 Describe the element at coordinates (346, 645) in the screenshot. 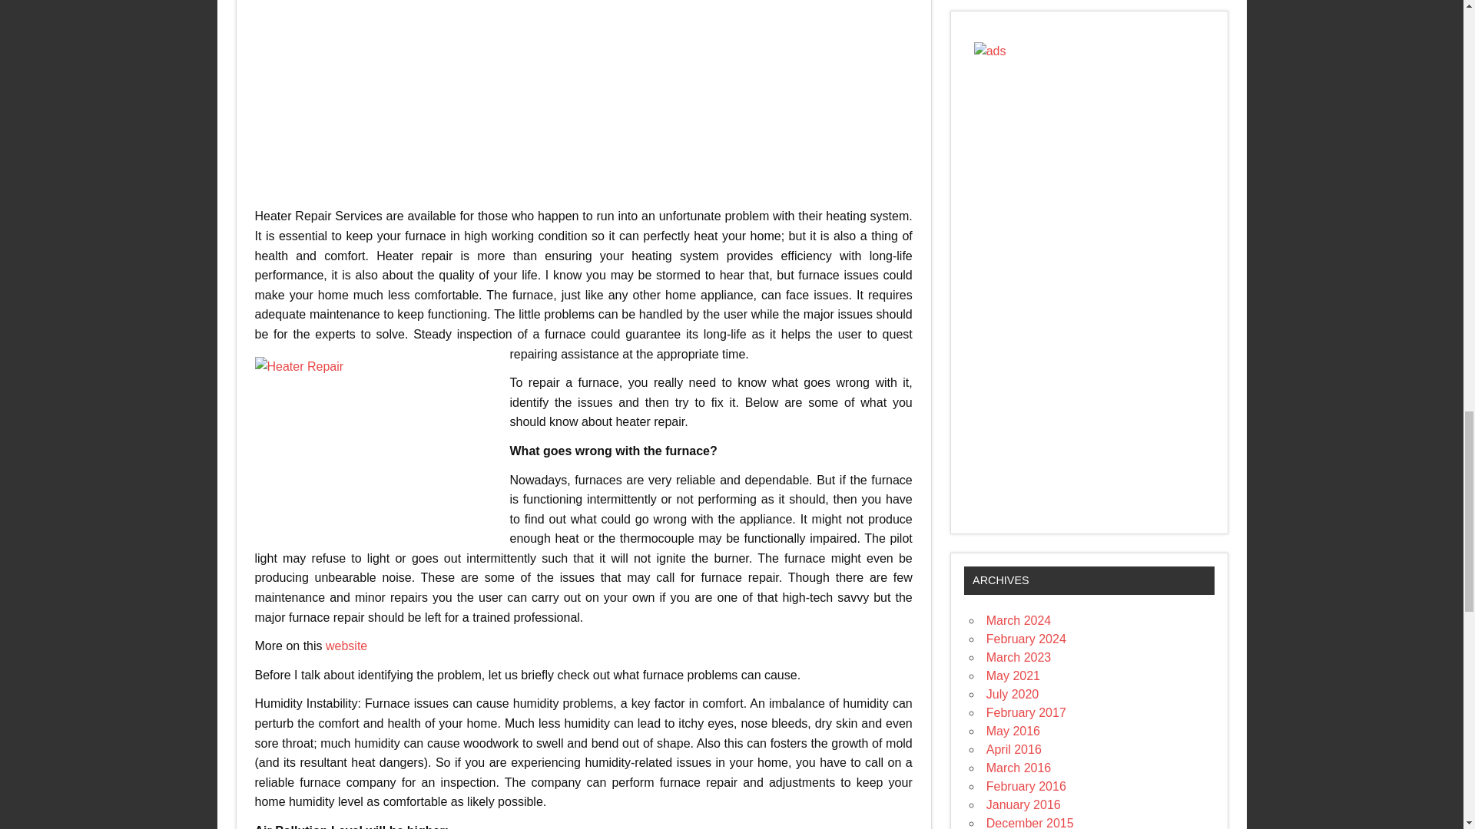

I see `website` at that location.